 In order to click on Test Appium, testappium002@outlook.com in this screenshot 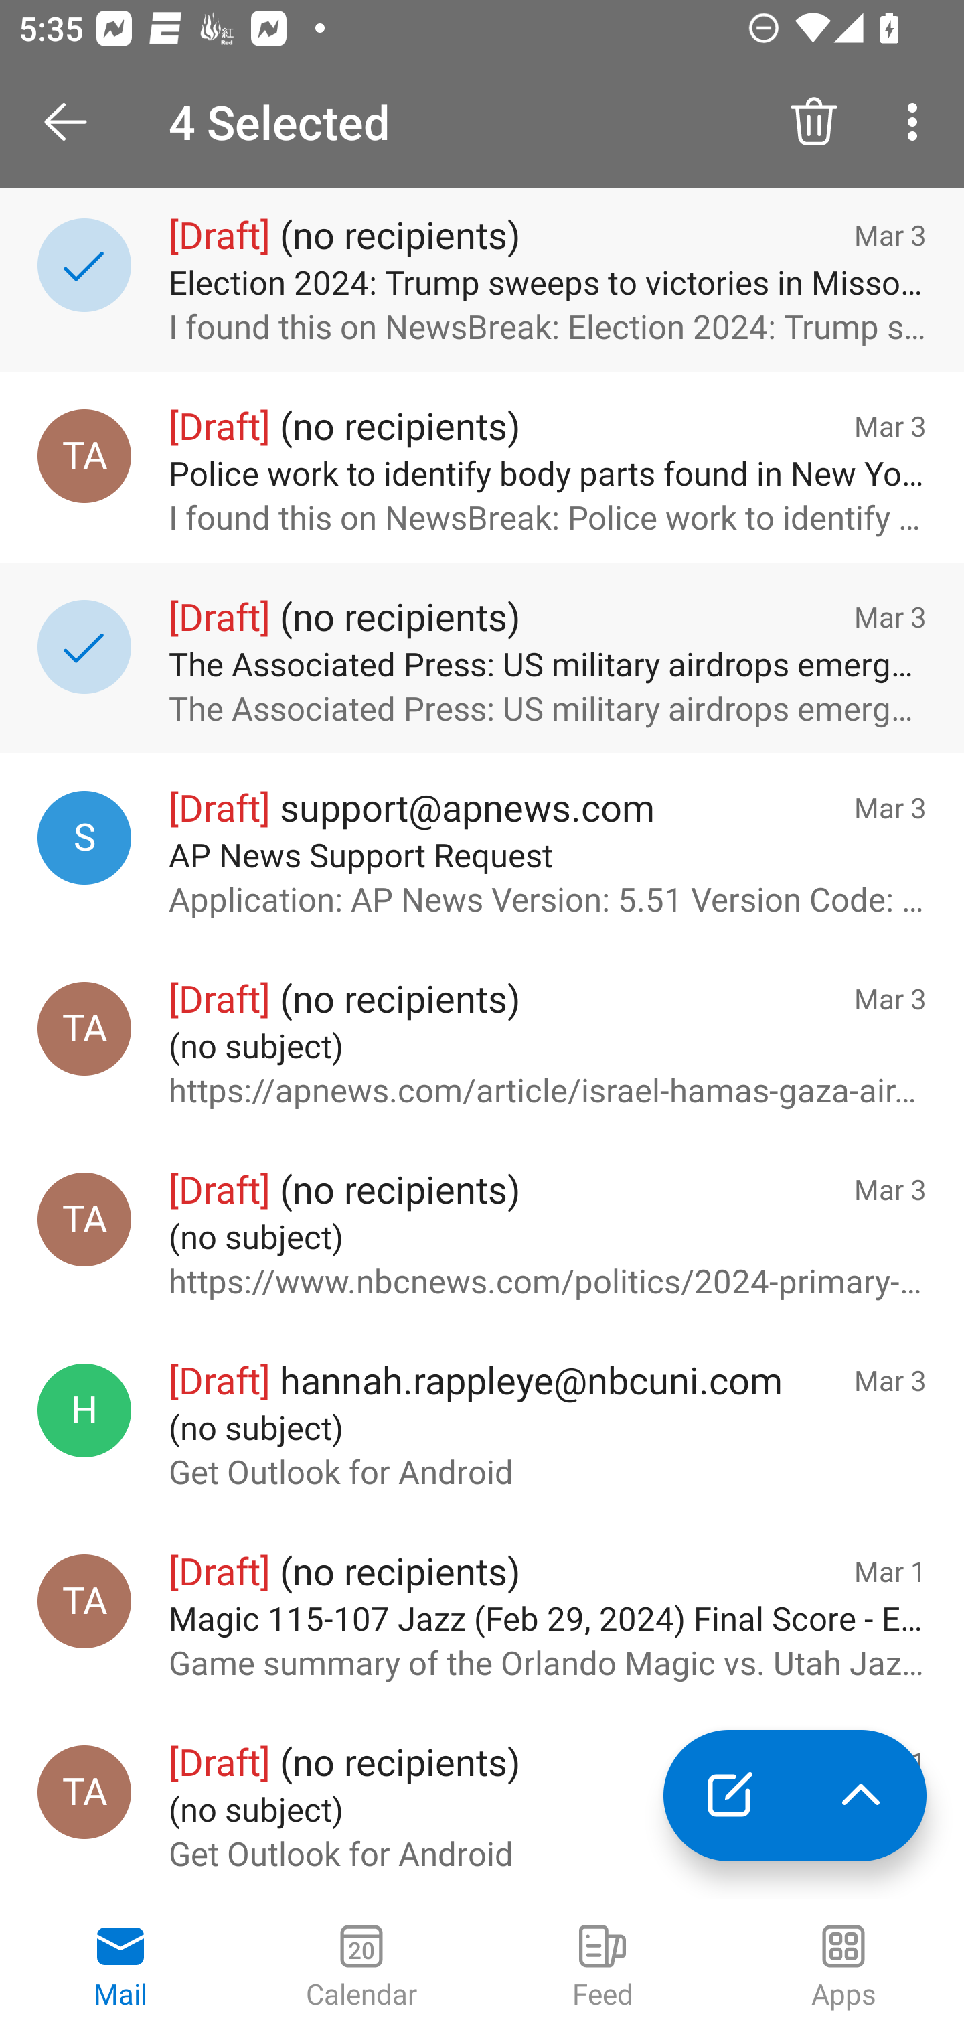, I will do `click(84, 1219)`.